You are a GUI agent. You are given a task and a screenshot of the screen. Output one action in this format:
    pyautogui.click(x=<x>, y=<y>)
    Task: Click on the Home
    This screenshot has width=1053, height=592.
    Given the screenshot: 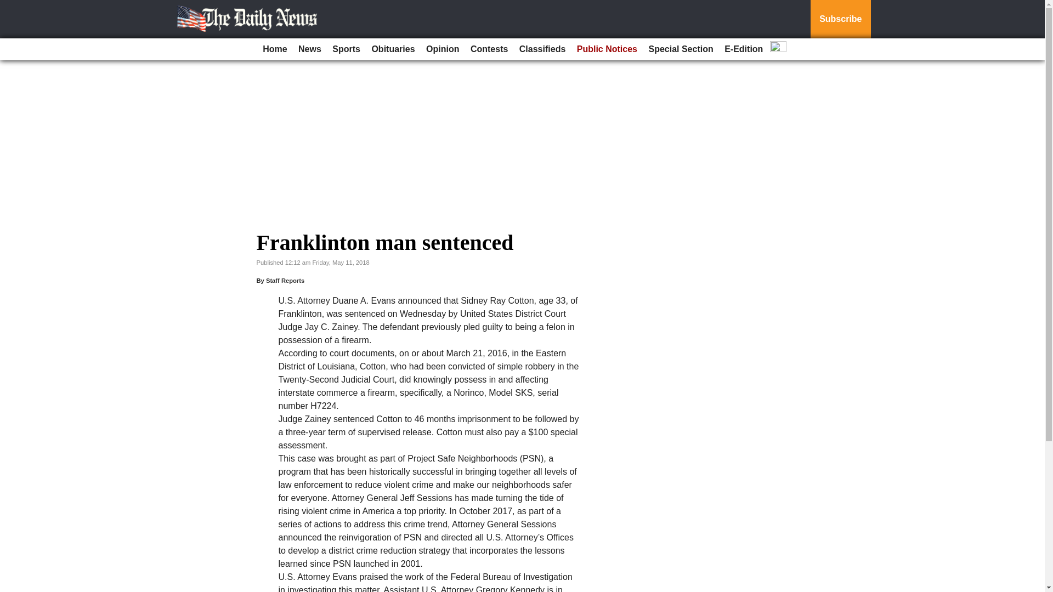 What is the action you would take?
    pyautogui.click(x=274, y=49)
    